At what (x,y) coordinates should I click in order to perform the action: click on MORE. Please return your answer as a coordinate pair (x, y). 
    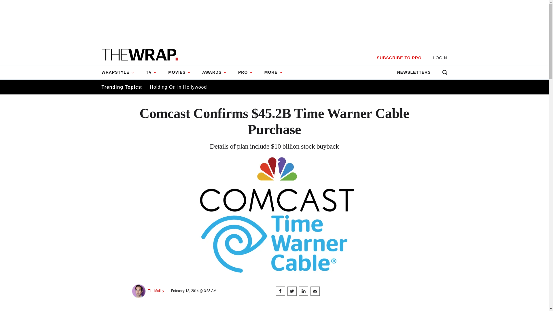
    Looking at the image, I should click on (273, 72).